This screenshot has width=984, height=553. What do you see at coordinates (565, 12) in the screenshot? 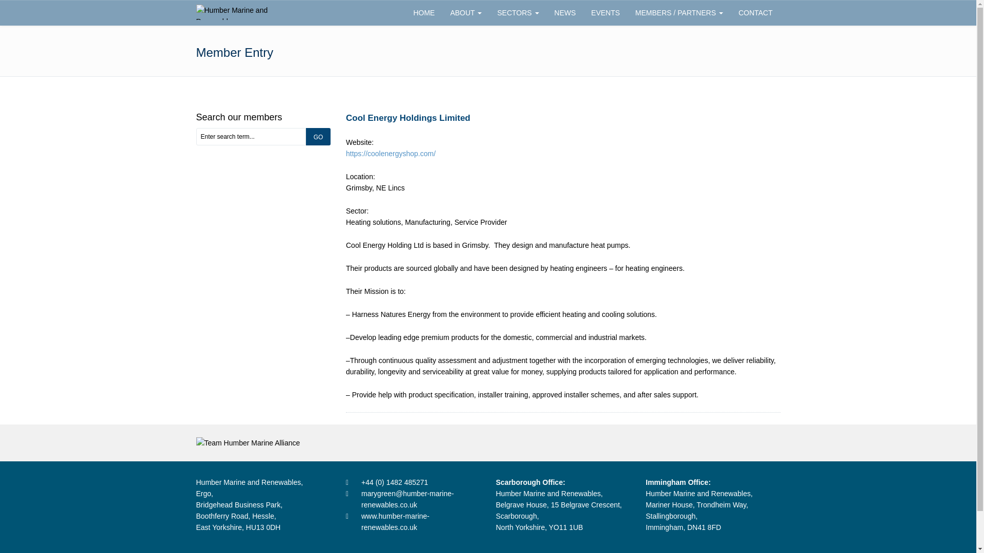
I see `NEWS` at bounding box center [565, 12].